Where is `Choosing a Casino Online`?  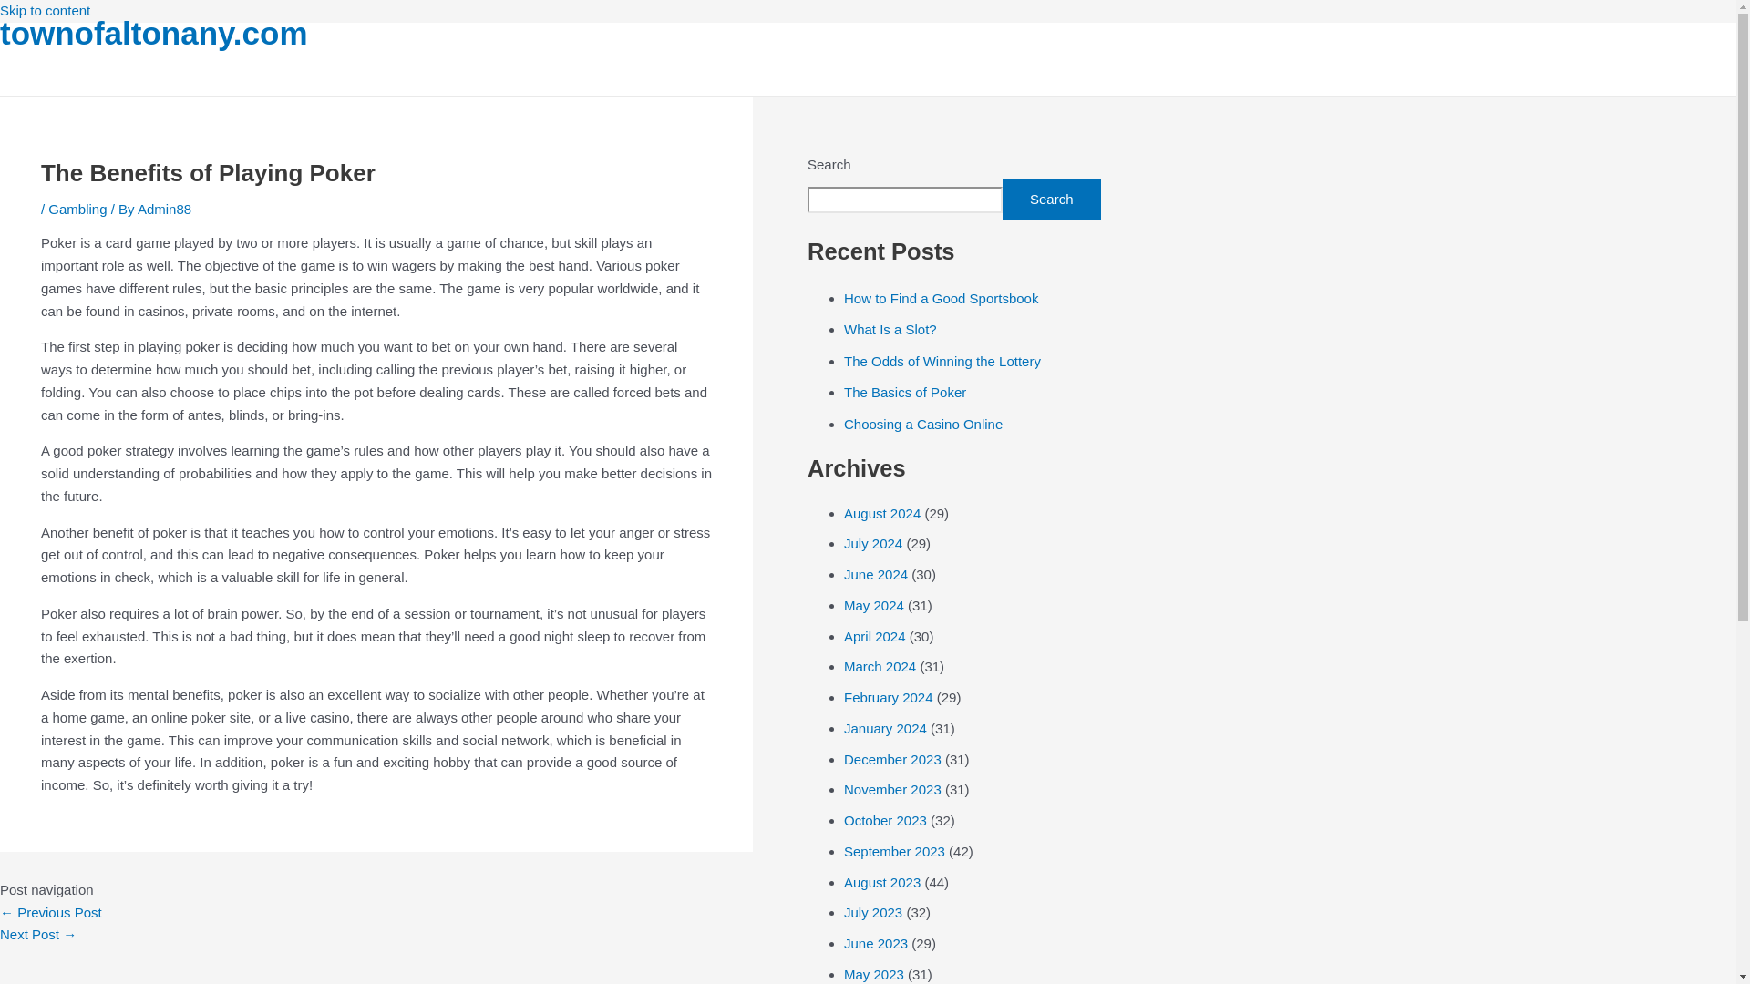 Choosing a Casino Online is located at coordinates (922, 424).